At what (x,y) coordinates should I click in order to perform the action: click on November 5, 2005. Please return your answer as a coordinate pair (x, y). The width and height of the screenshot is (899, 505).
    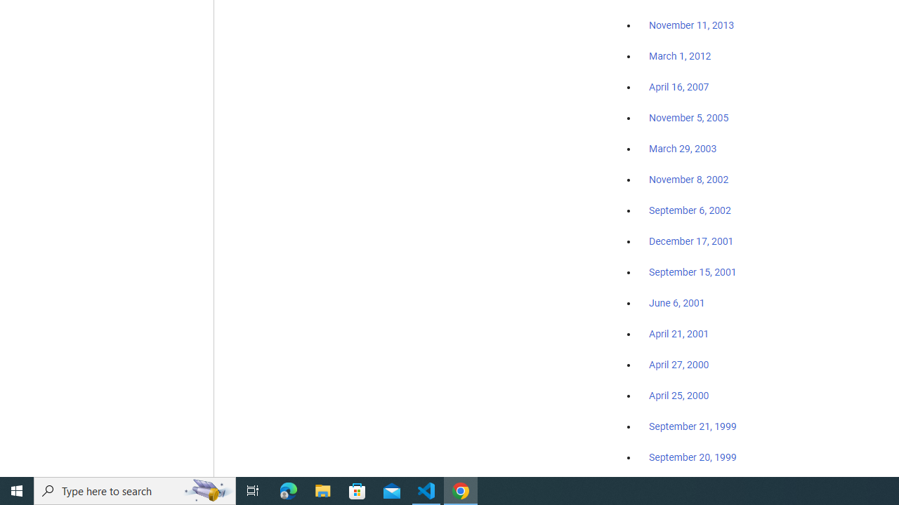
    Looking at the image, I should click on (689, 118).